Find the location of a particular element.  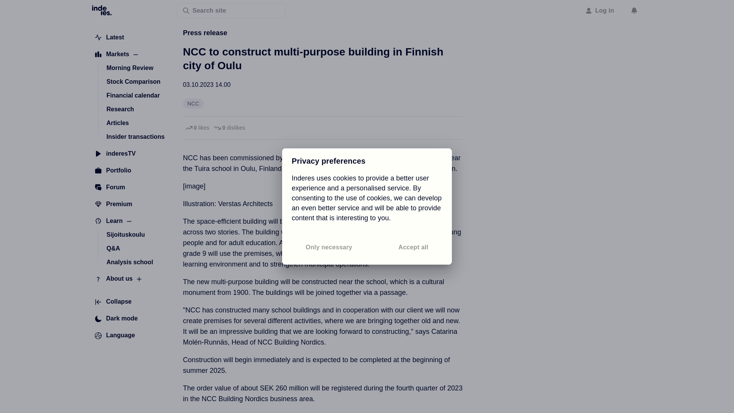

Morning Review is located at coordinates (130, 68).